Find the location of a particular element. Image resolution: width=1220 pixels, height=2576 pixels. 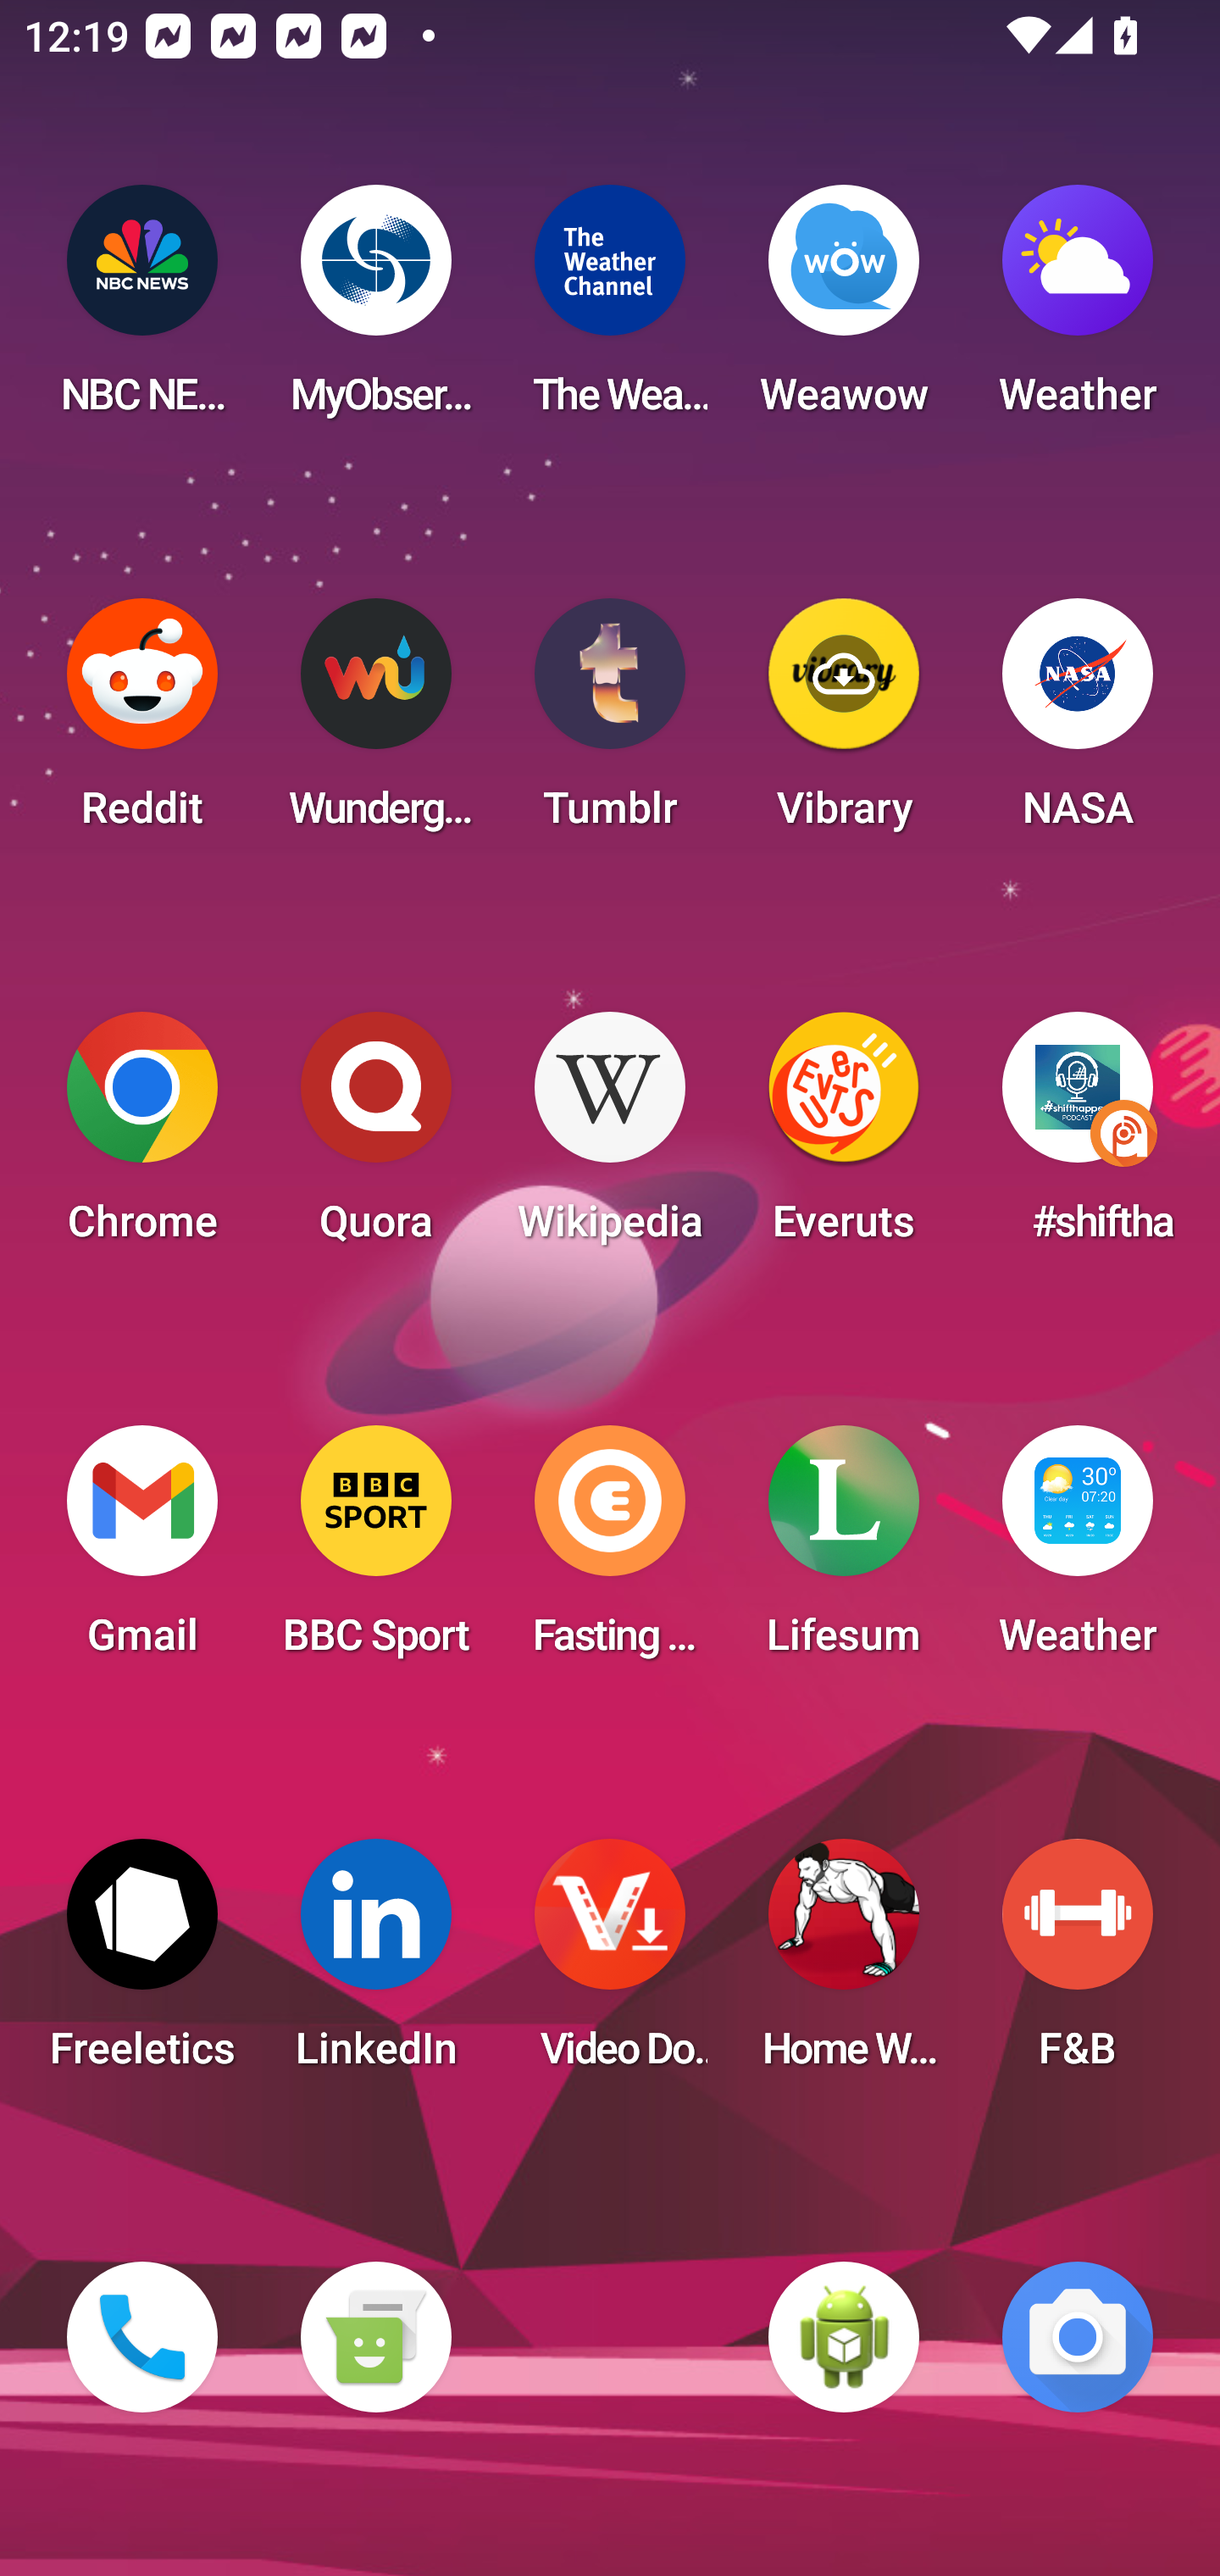

F&B is located at coordinates (1078, 1964).